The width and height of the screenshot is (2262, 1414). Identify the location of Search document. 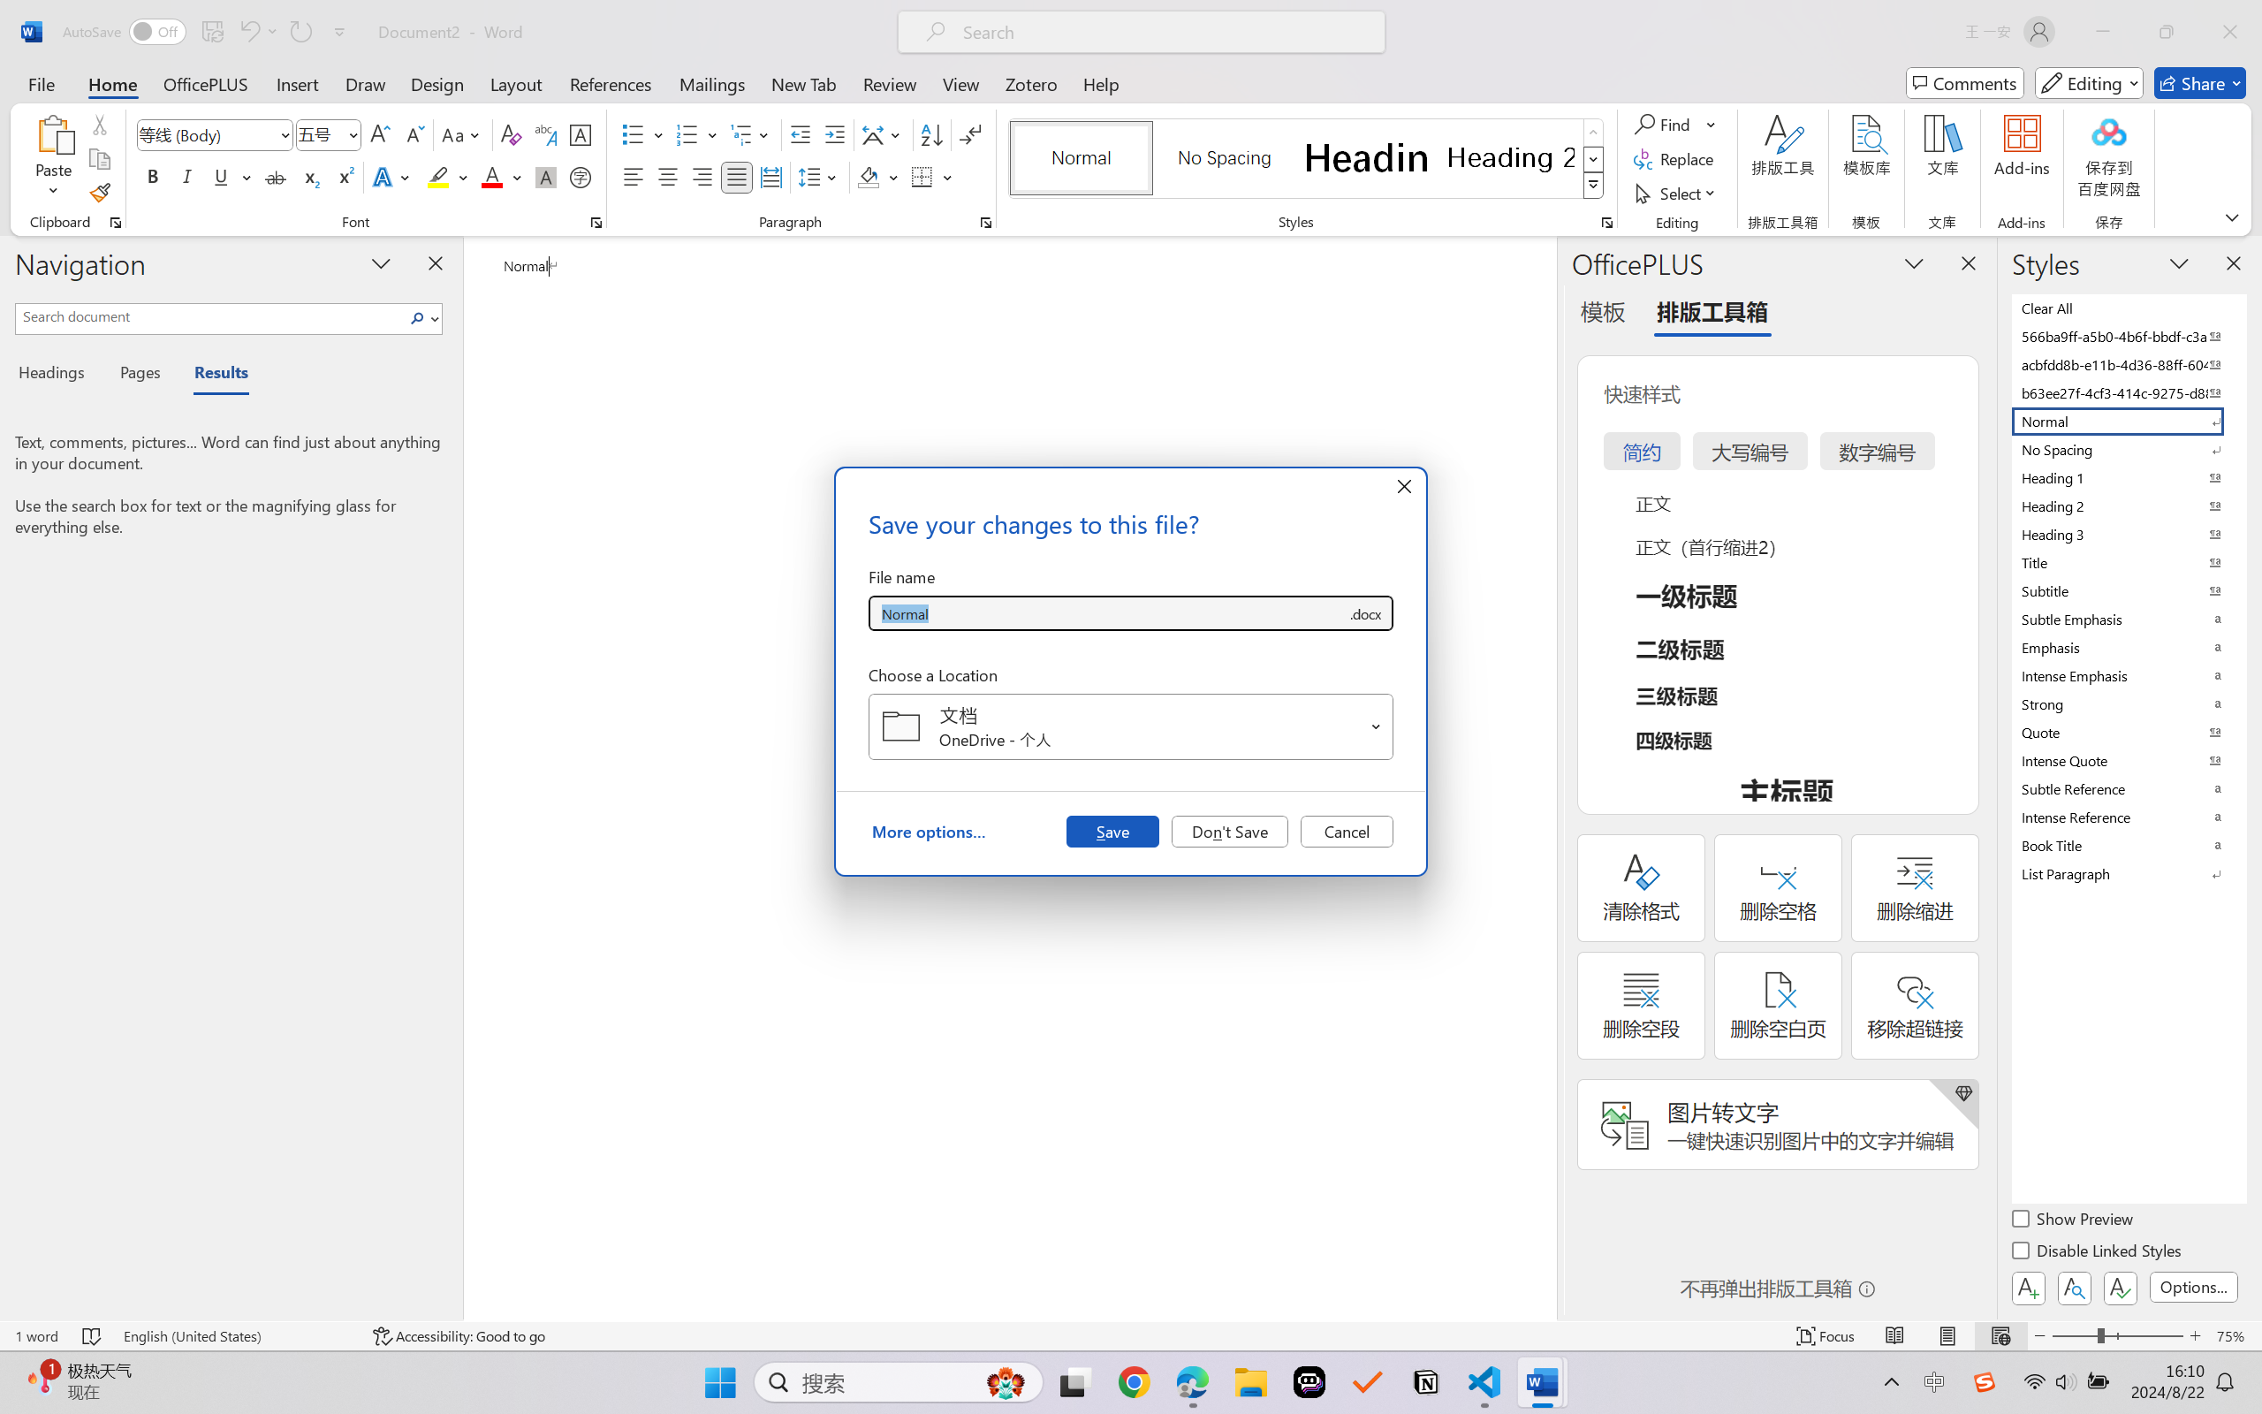
(210, 316).